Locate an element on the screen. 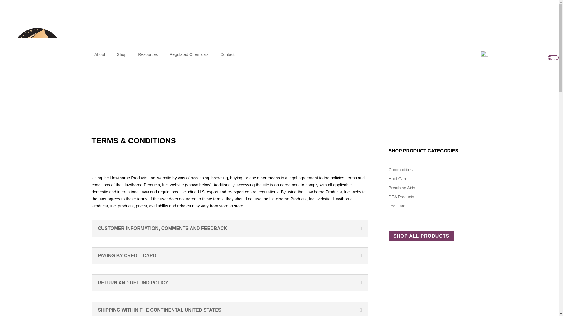  DEA Products is located at coordinates (401, 197).